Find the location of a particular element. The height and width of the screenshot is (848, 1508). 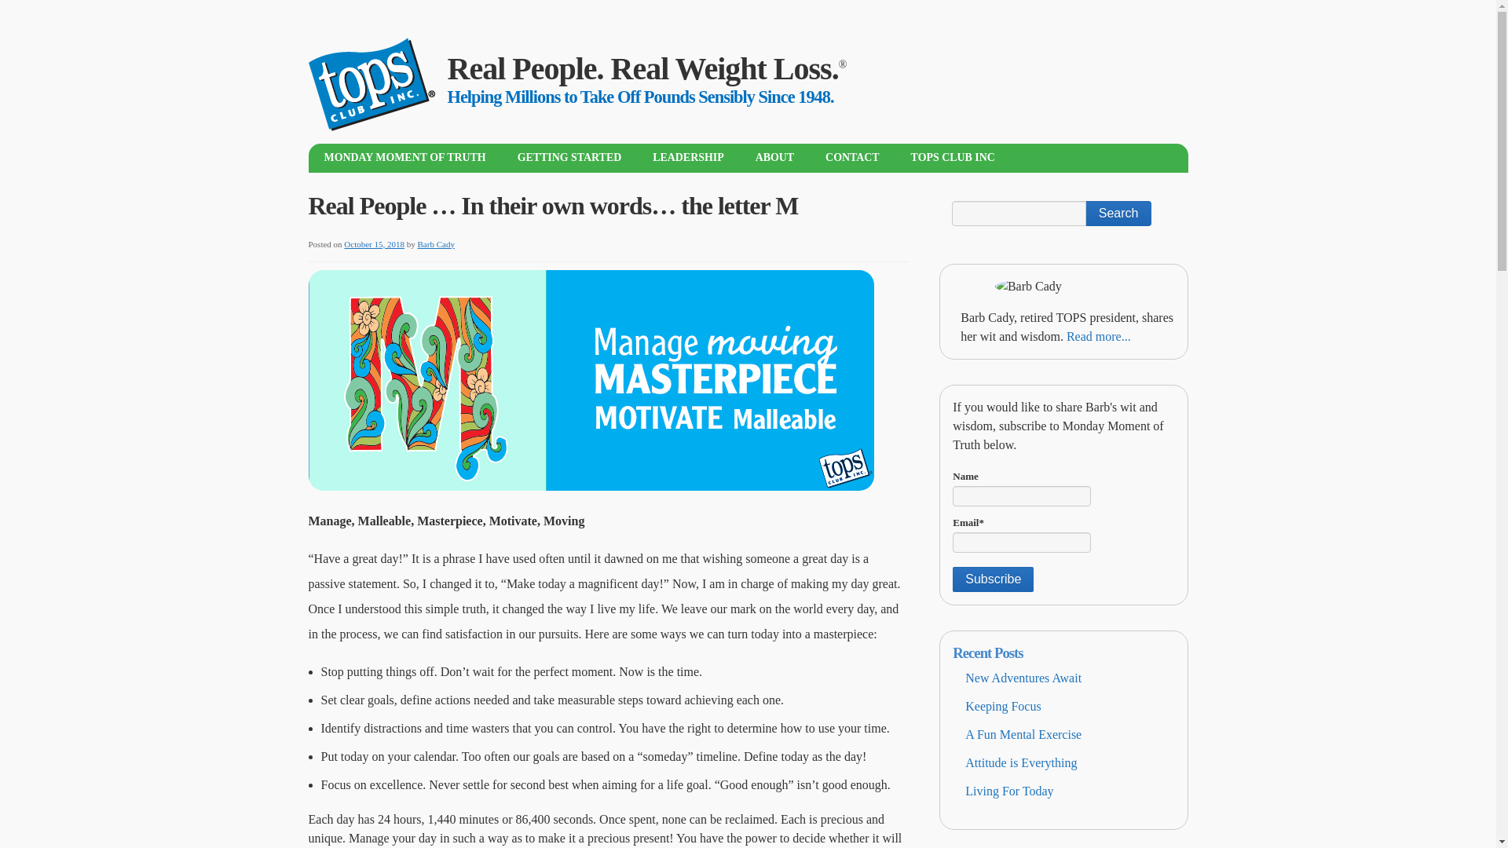

October 15, 2018 is located at coordinates (374, 243).